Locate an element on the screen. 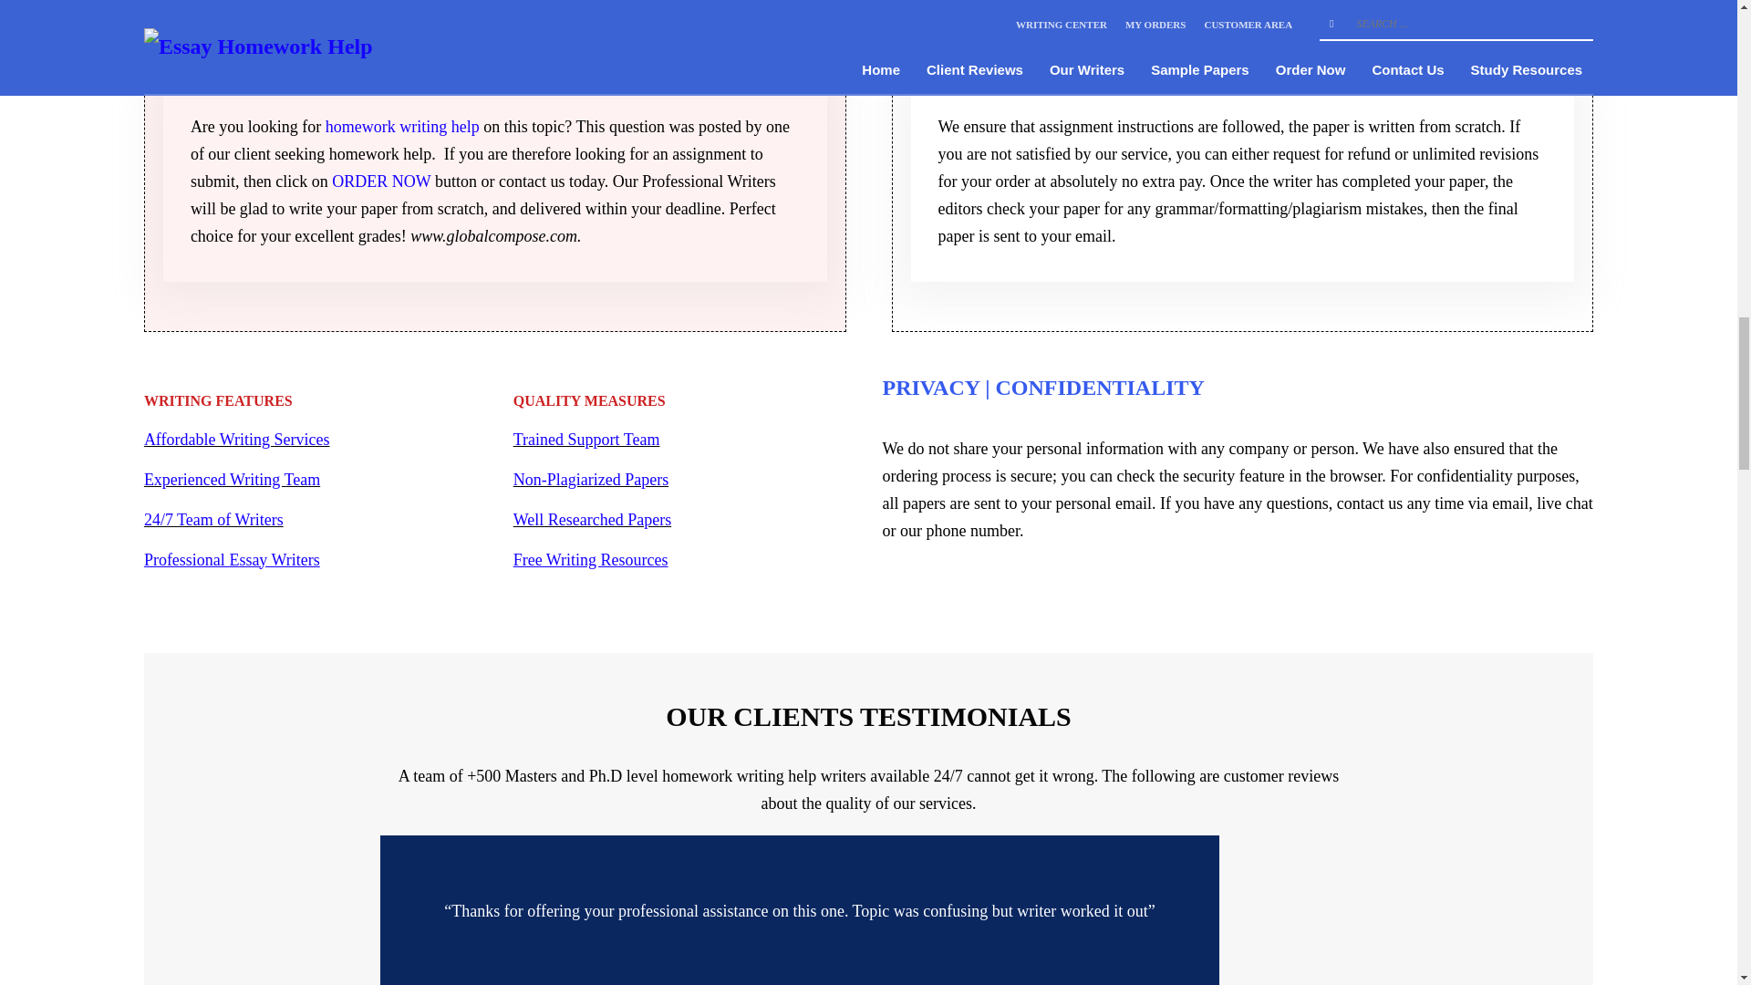  Non-Plagiarized Papers is located at coordinates (591, 480).